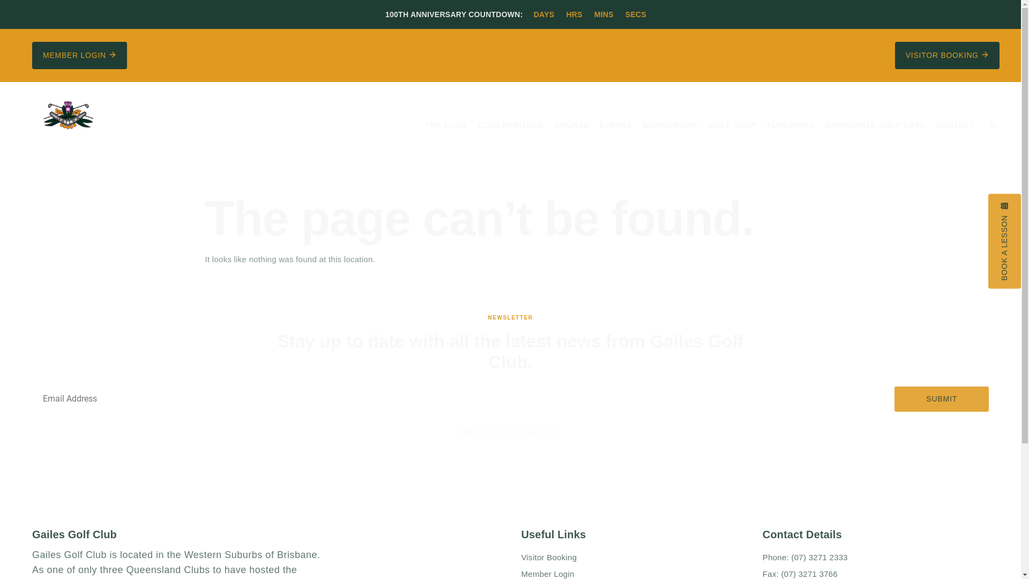  What do you see at coordinates (628, 559) in the screenshot?
I see `Visitor Booking` at bounding box center [628, 559].